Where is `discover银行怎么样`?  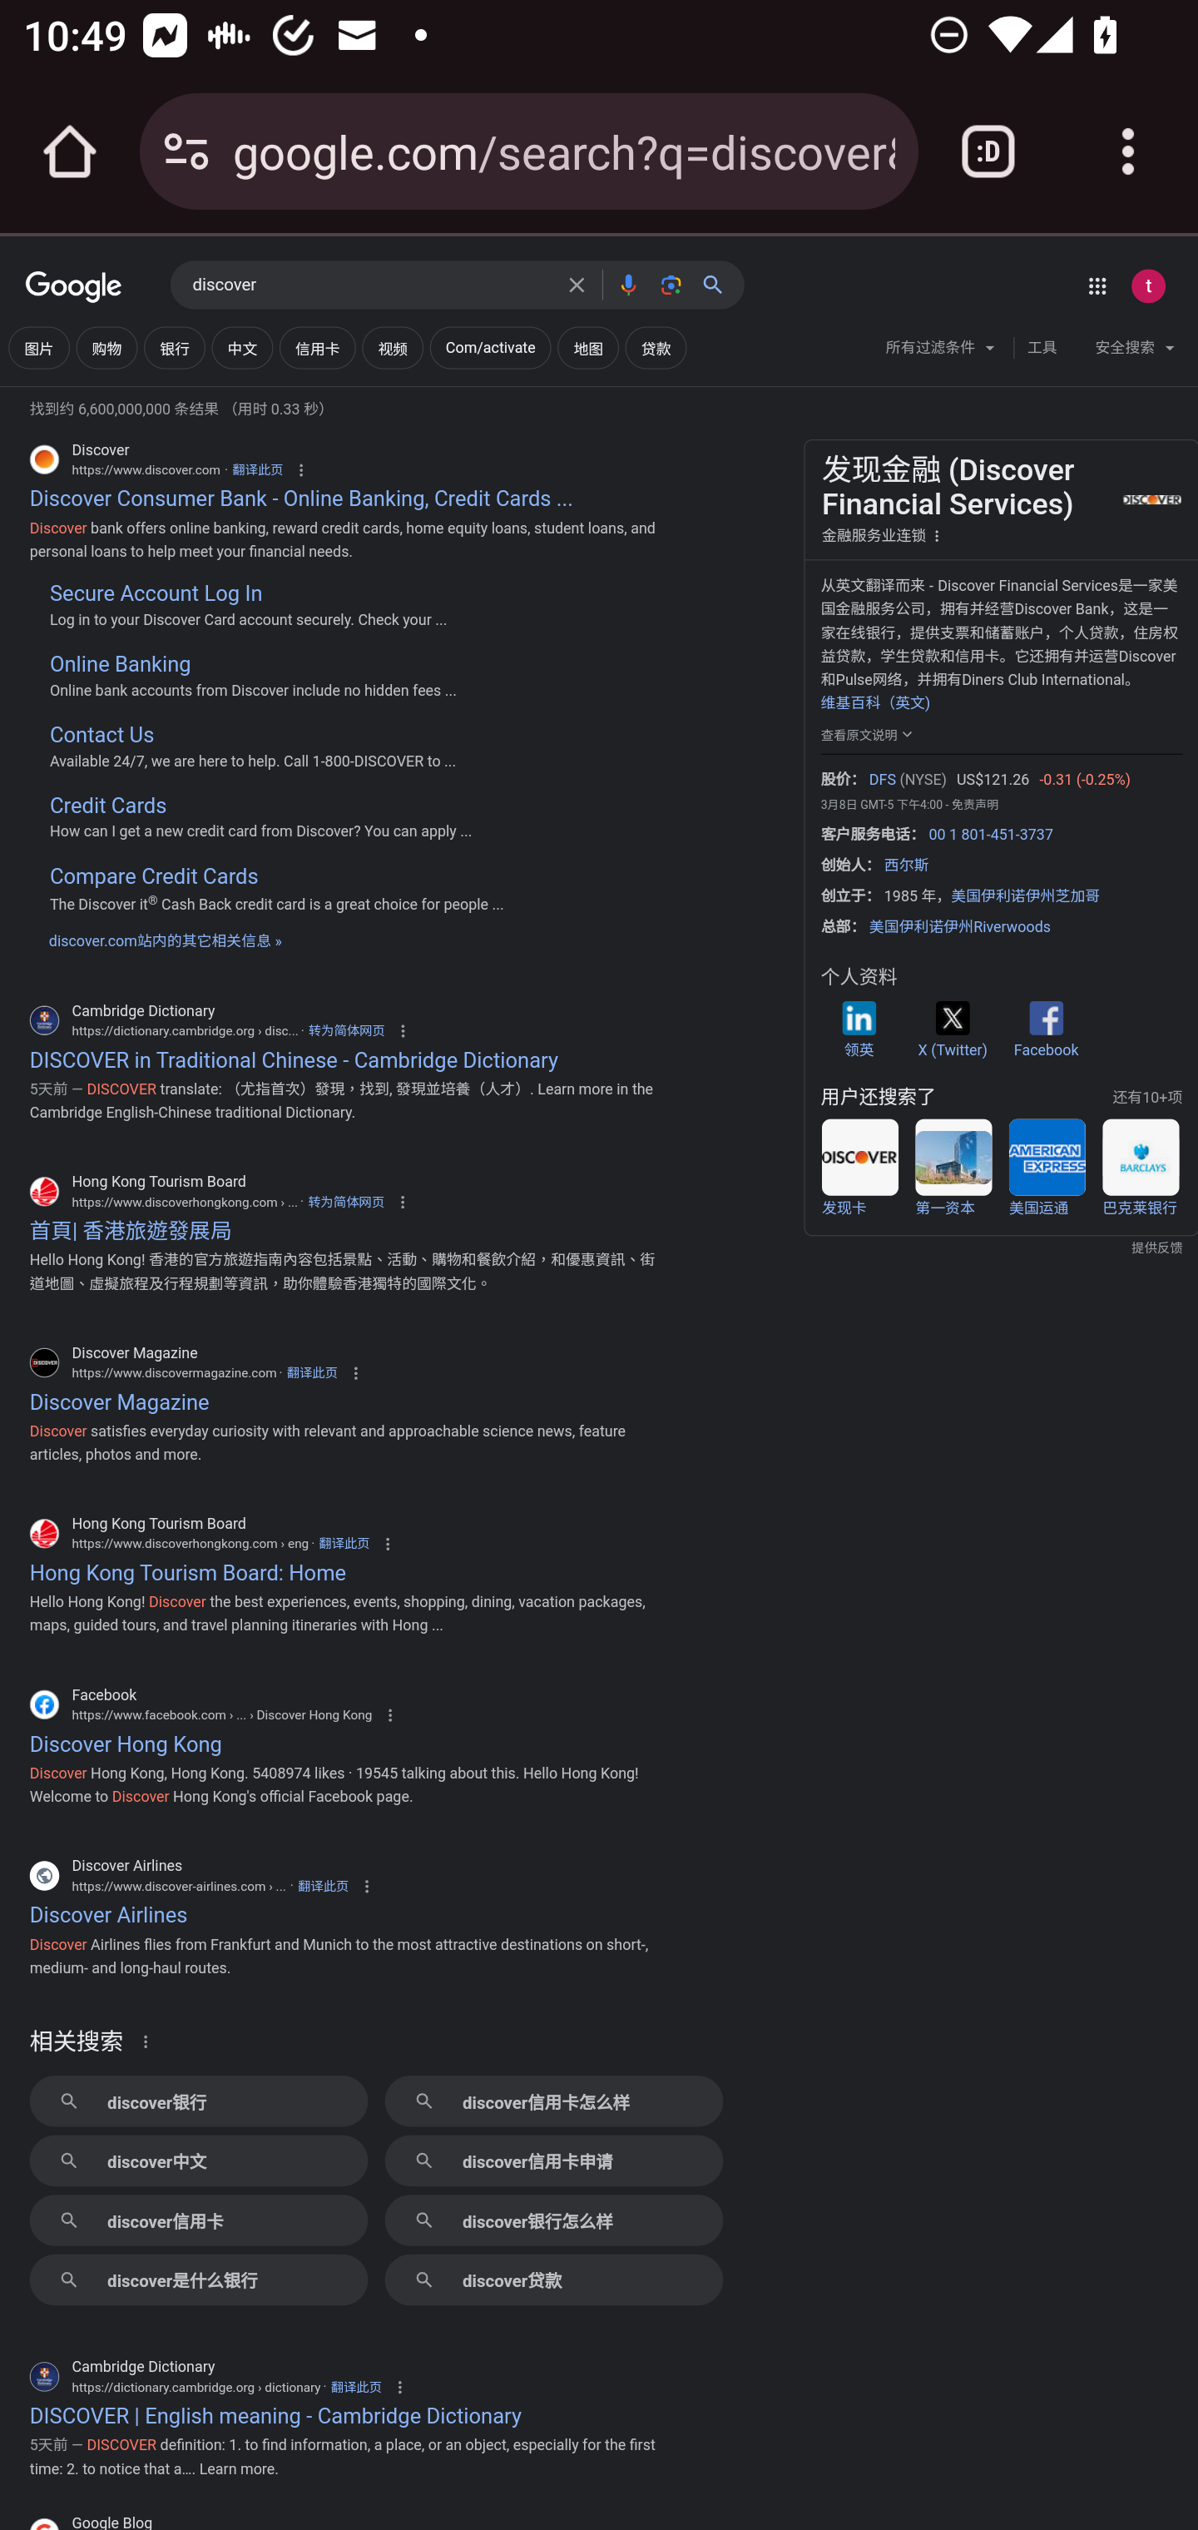
discover银行怎么样 is located at coordinates (553, 2220).